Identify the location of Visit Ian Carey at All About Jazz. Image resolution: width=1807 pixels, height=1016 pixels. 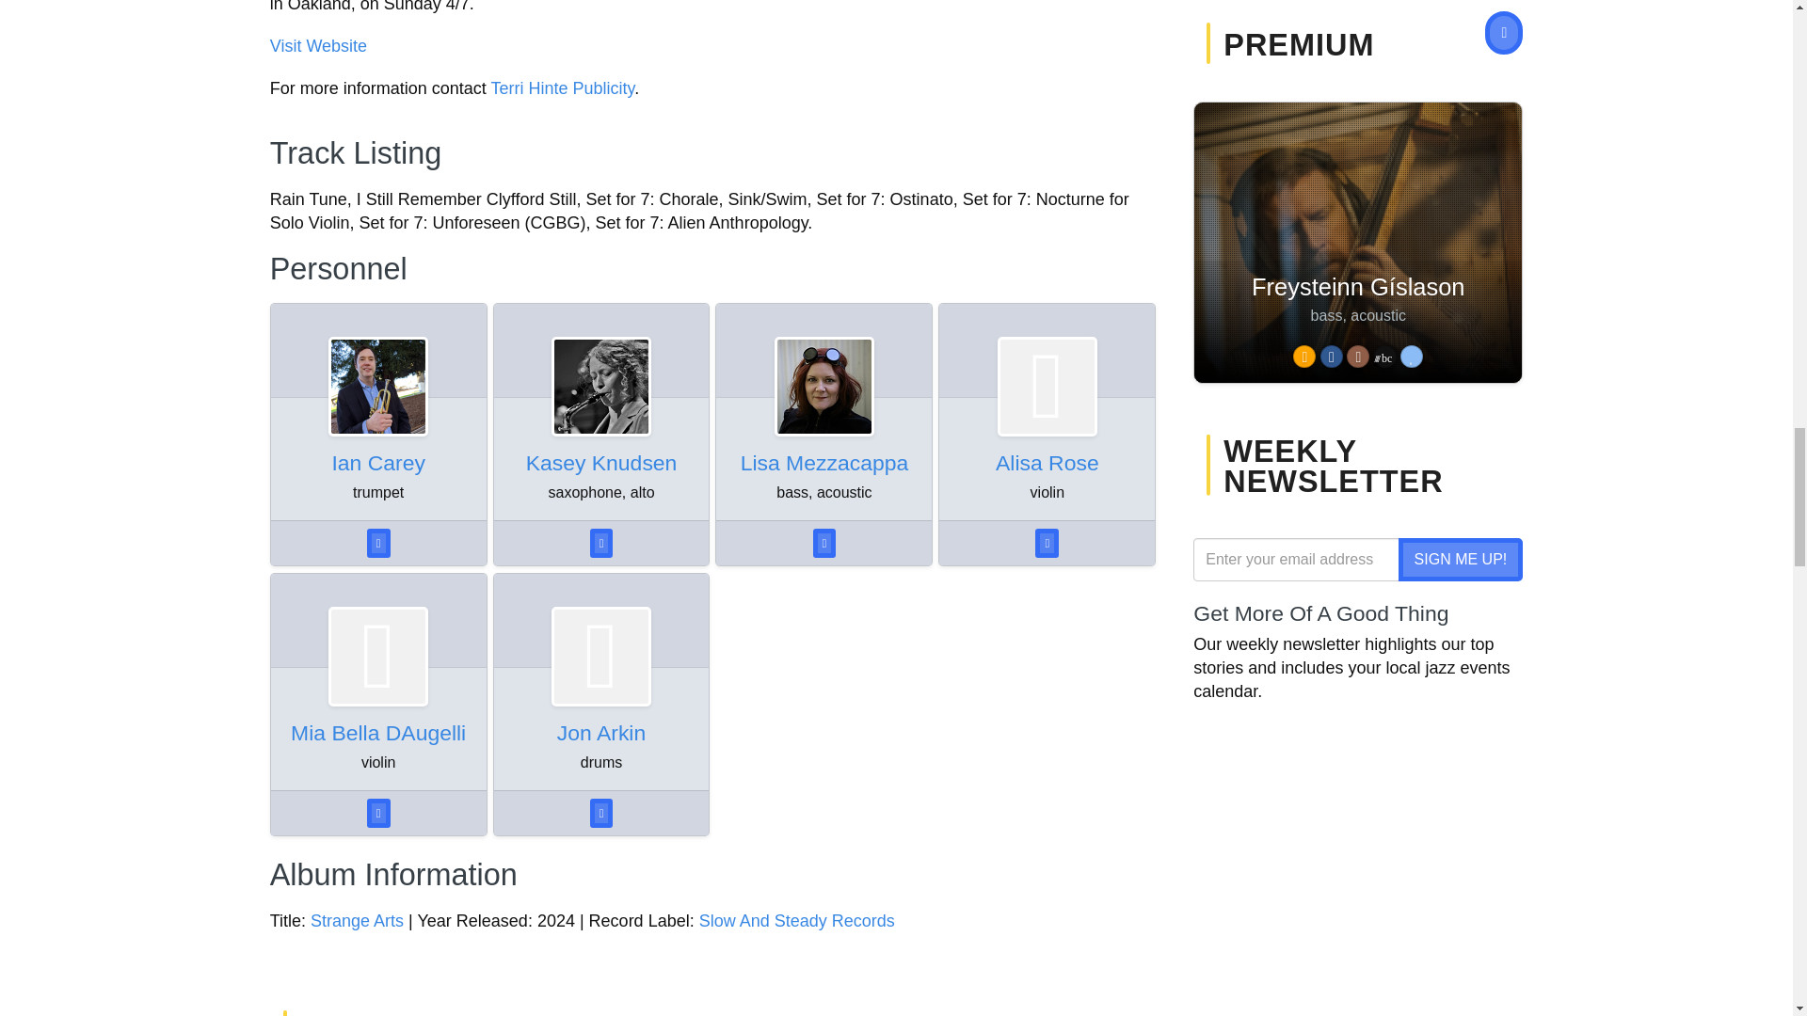
(377, 386).